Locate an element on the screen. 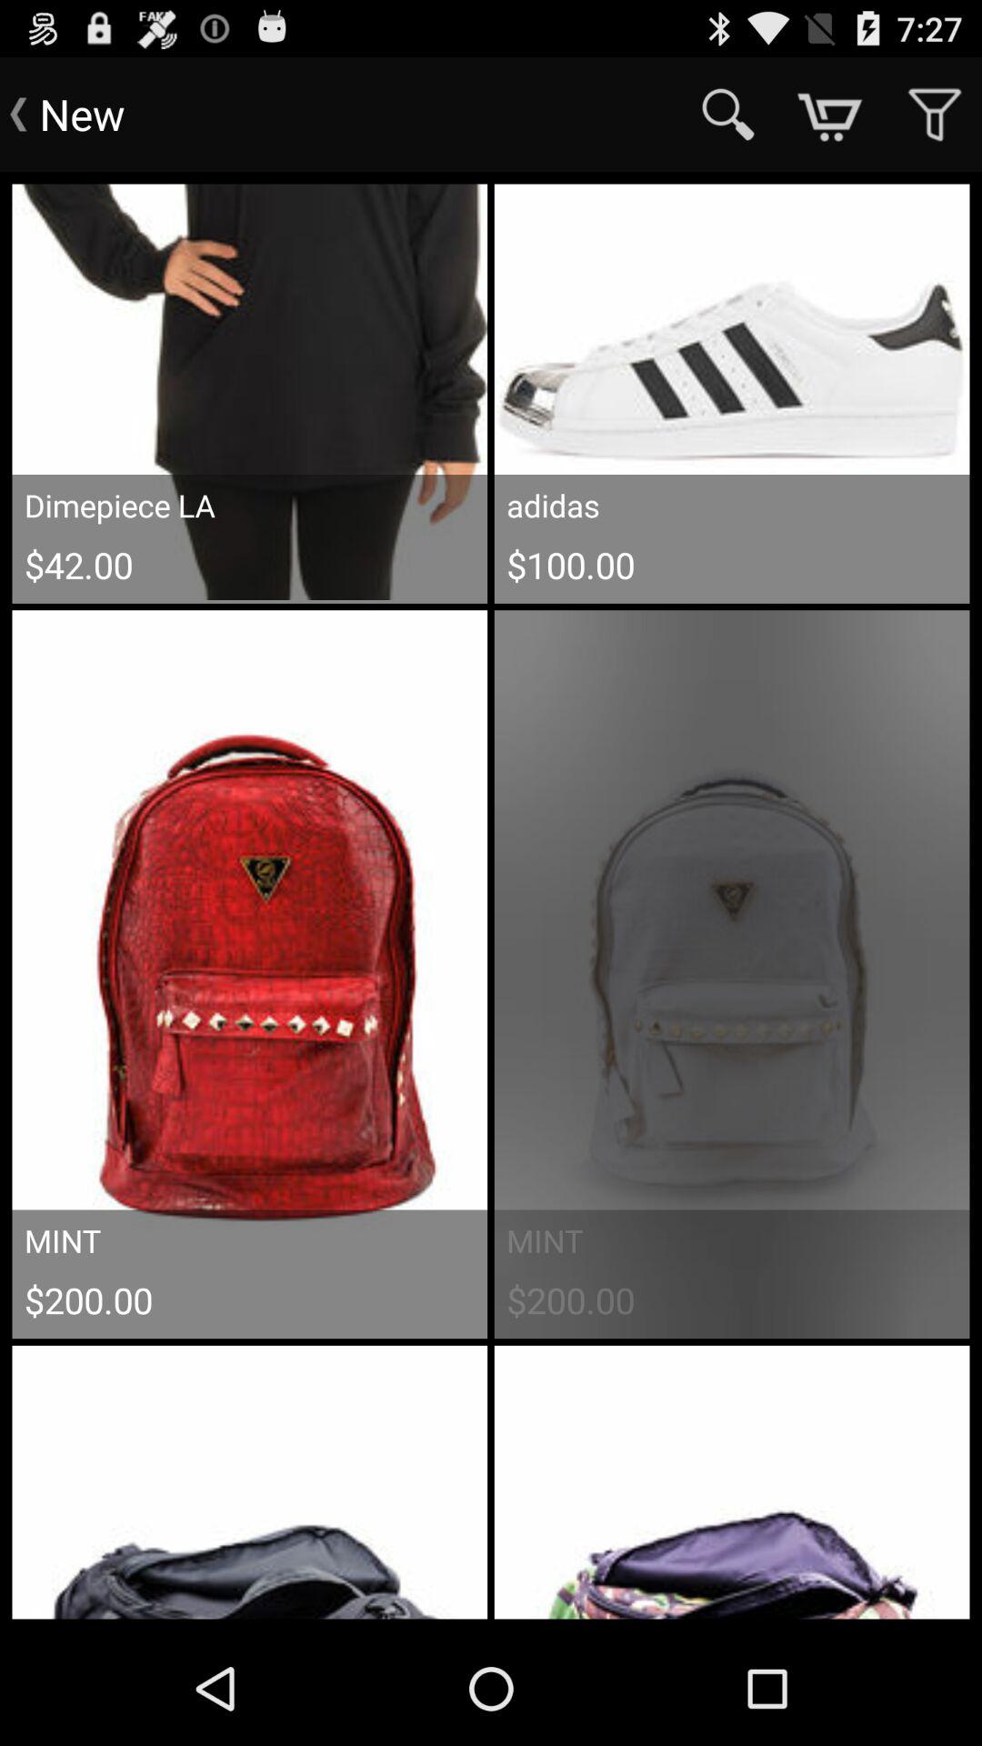  click on the search icon is located at coordinates (729, 115).